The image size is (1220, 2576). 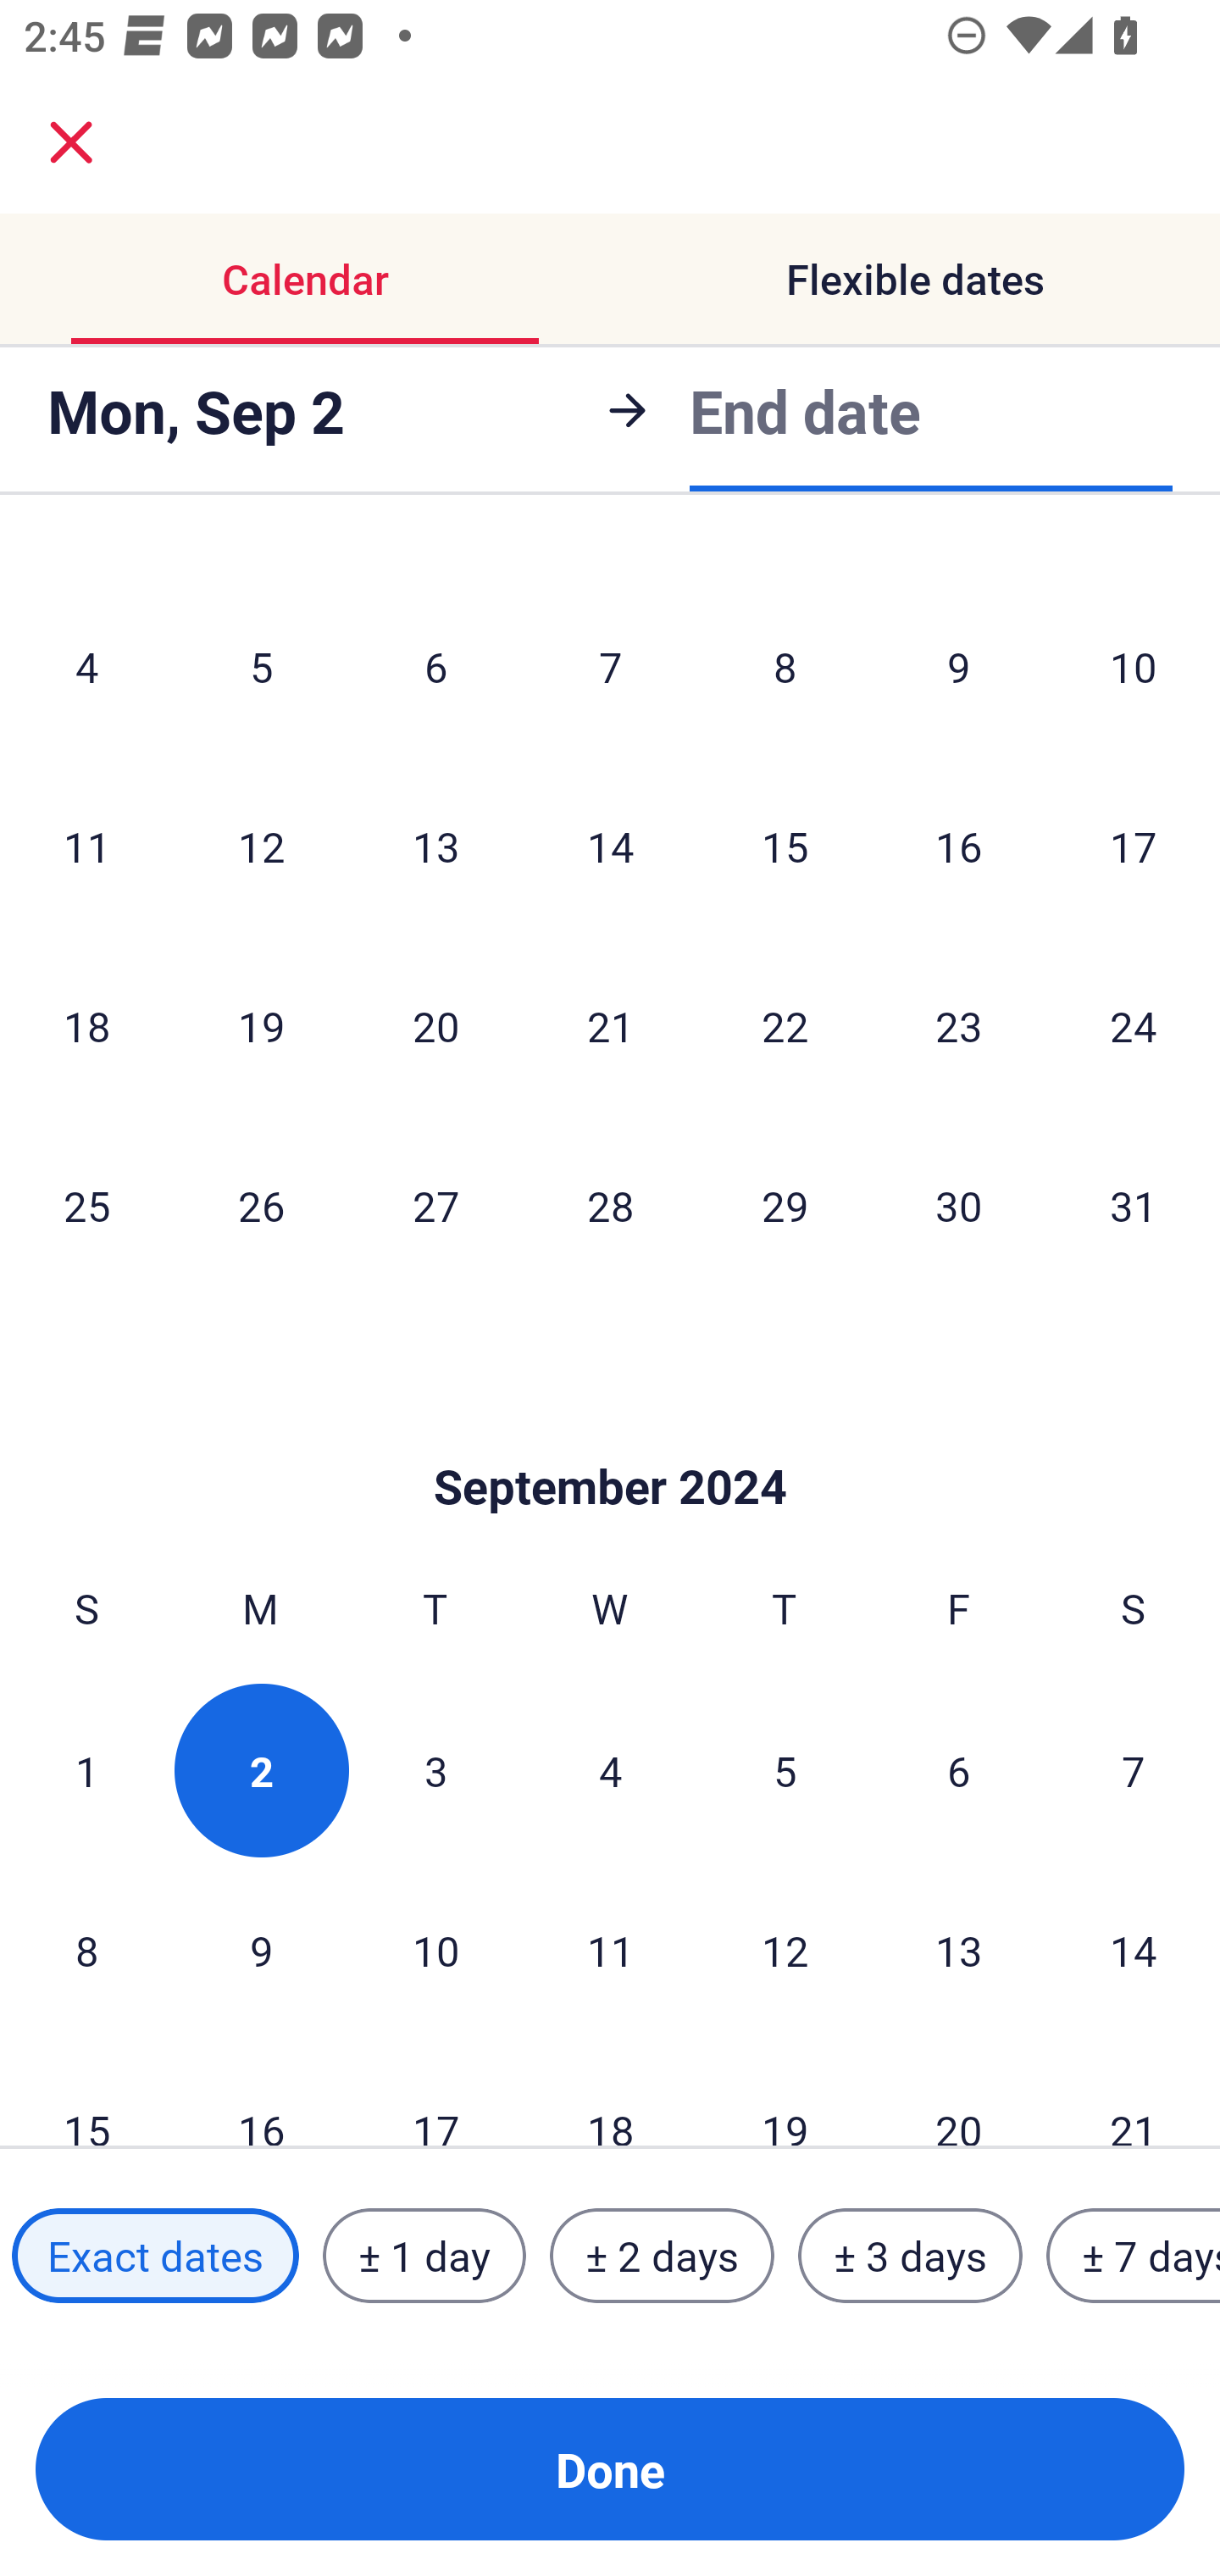 I want to click on 18 Wednesday, September 18, 2024, so click(x=610, y=2094).